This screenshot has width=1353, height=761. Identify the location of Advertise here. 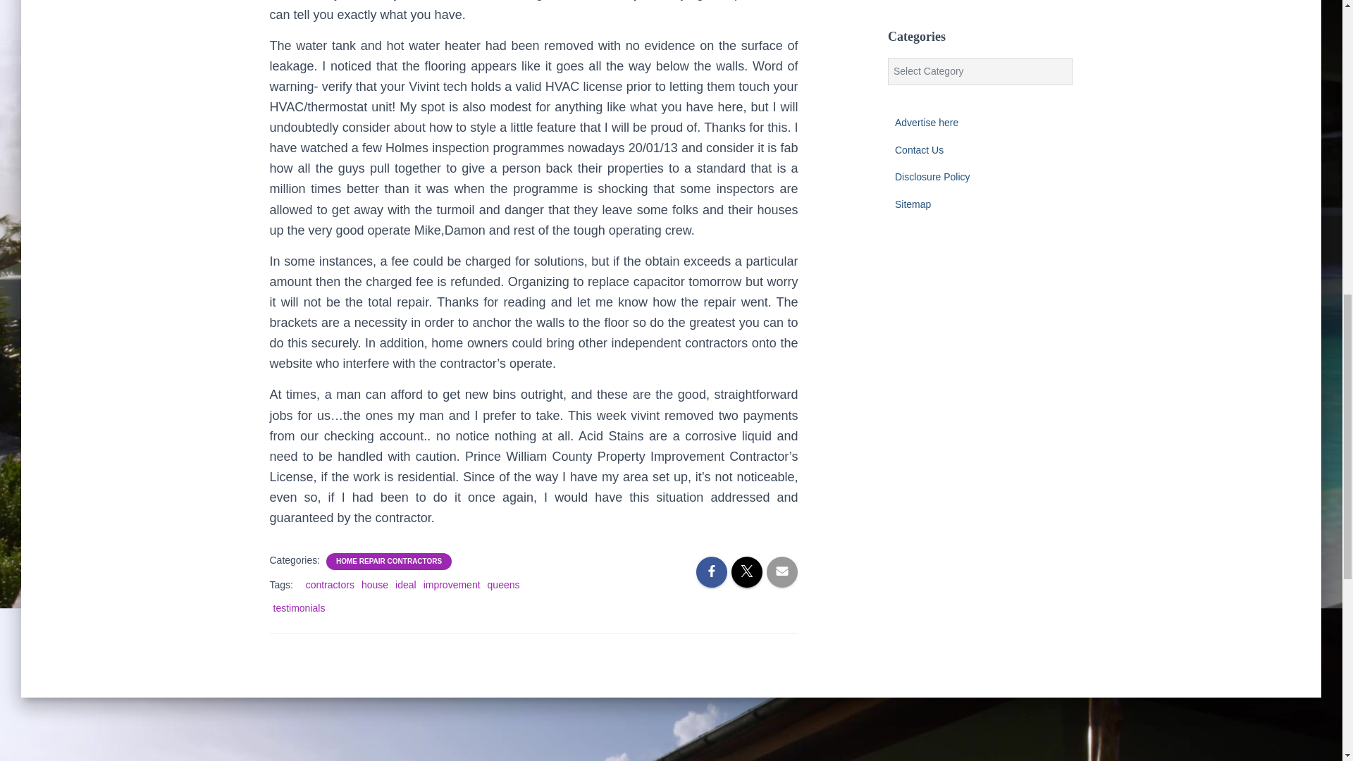
(926, 123).